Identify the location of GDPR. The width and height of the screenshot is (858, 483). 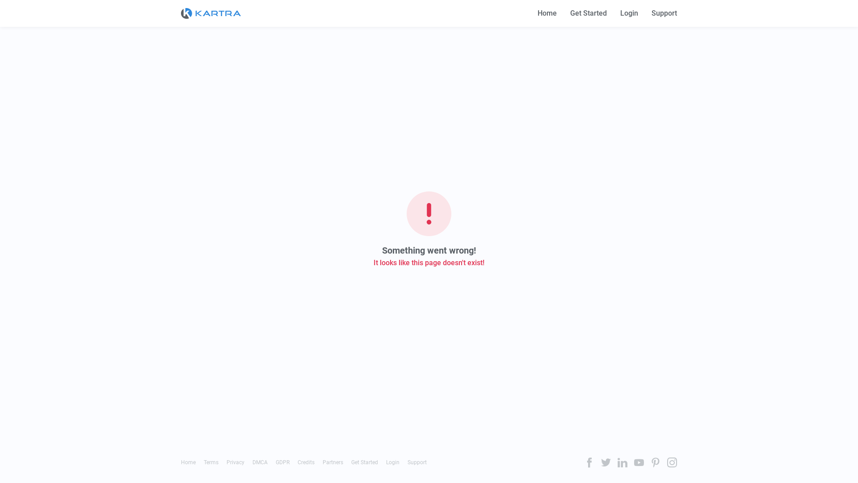
(282, 462).